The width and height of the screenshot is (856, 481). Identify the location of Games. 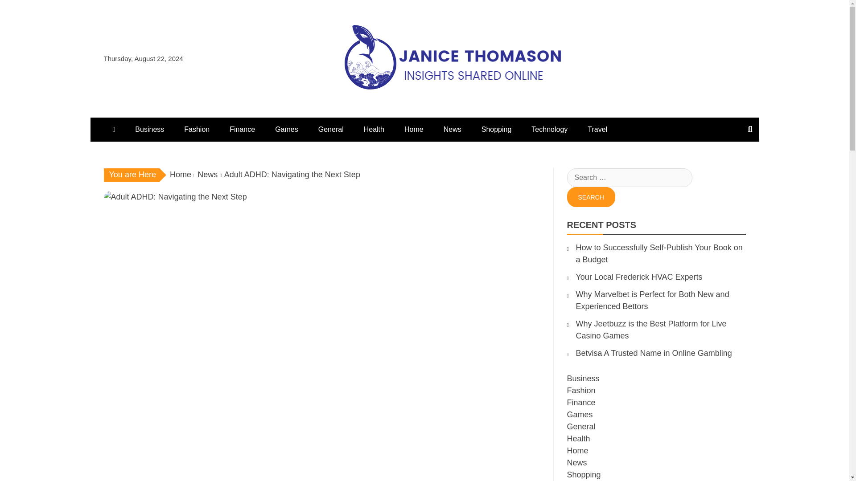
(287, 129).